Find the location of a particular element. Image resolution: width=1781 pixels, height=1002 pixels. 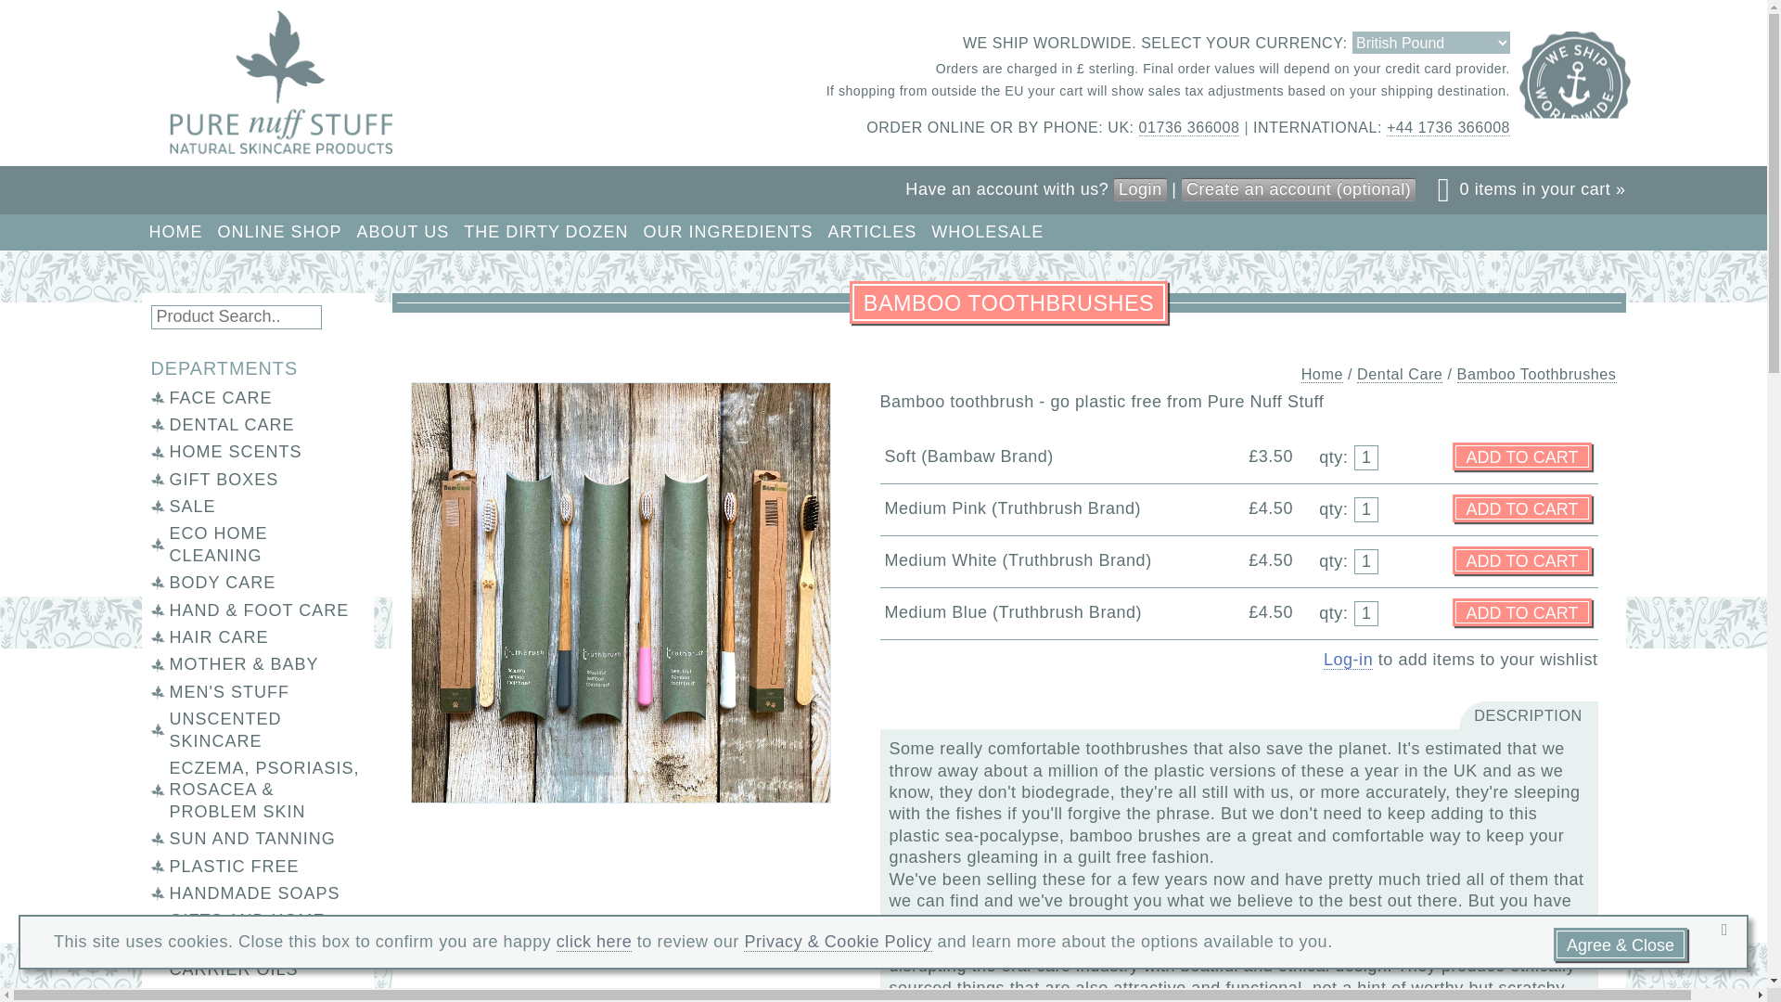

1 is located at coordinates (1365, 560).